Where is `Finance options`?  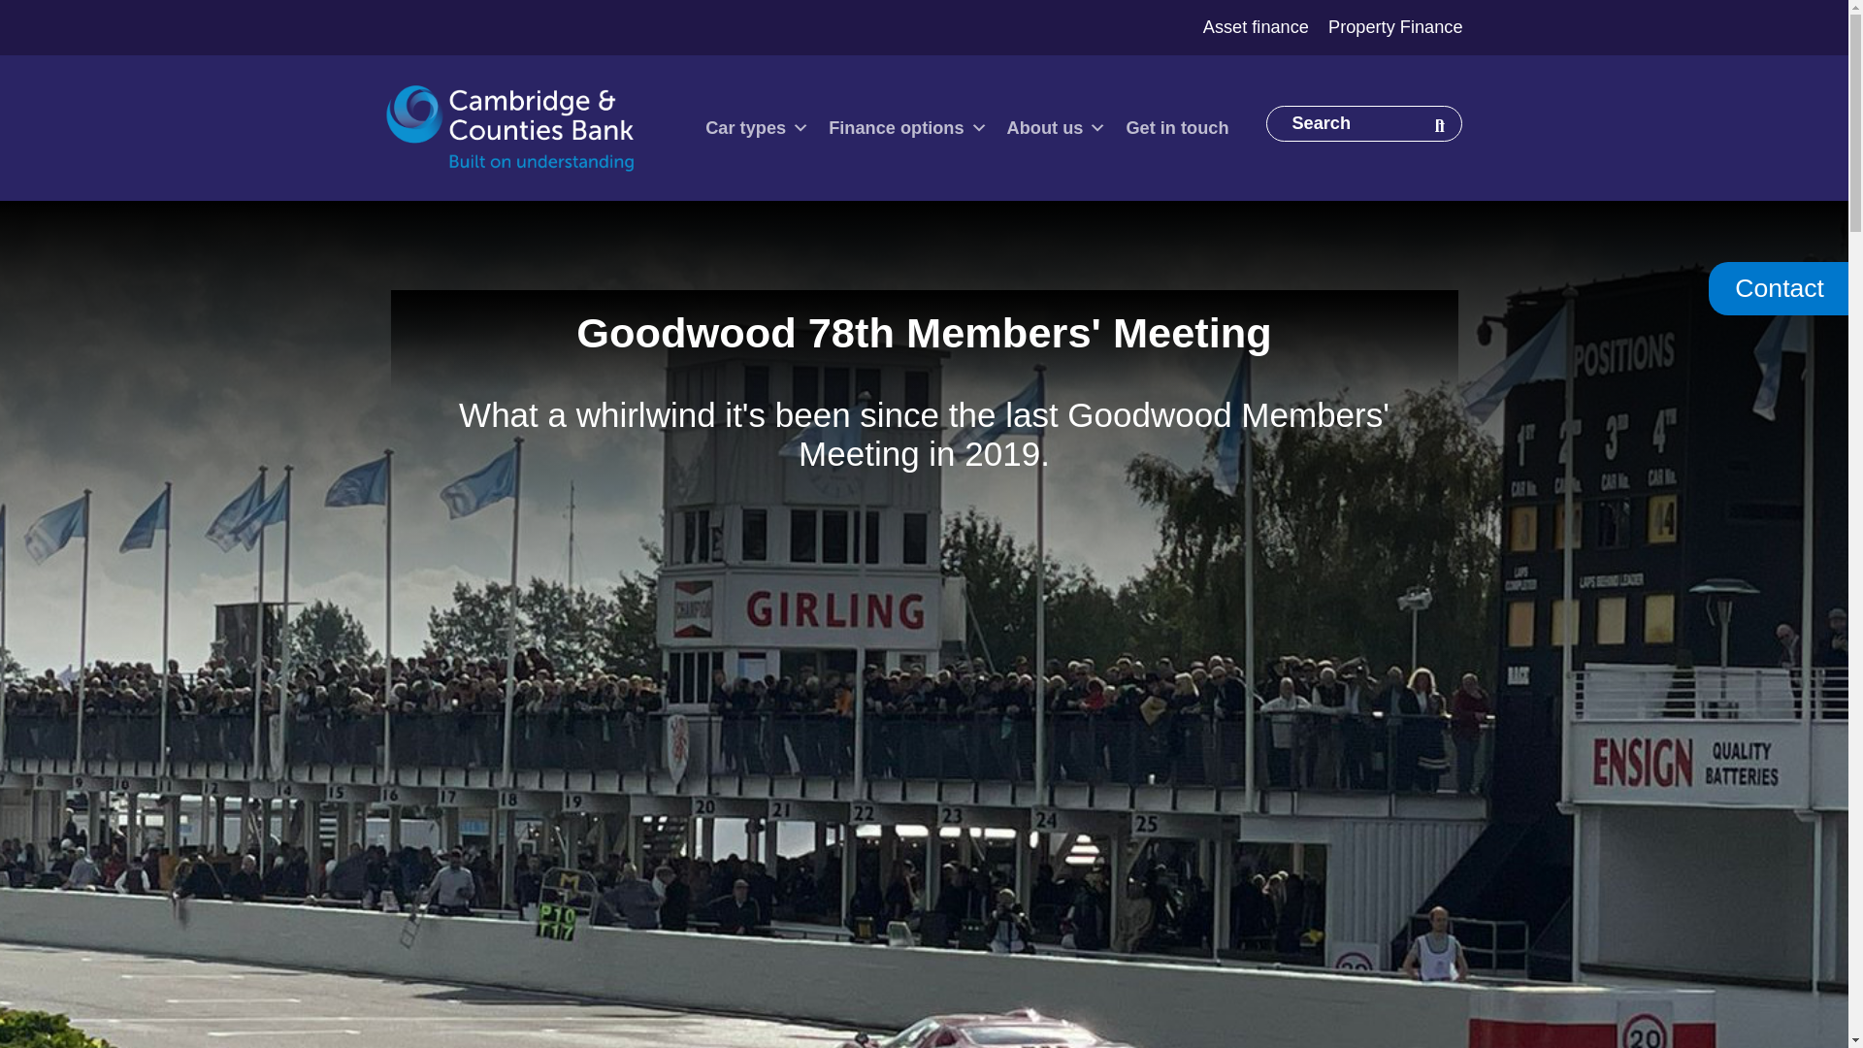 Finance options is located at coordinates (908, 128).